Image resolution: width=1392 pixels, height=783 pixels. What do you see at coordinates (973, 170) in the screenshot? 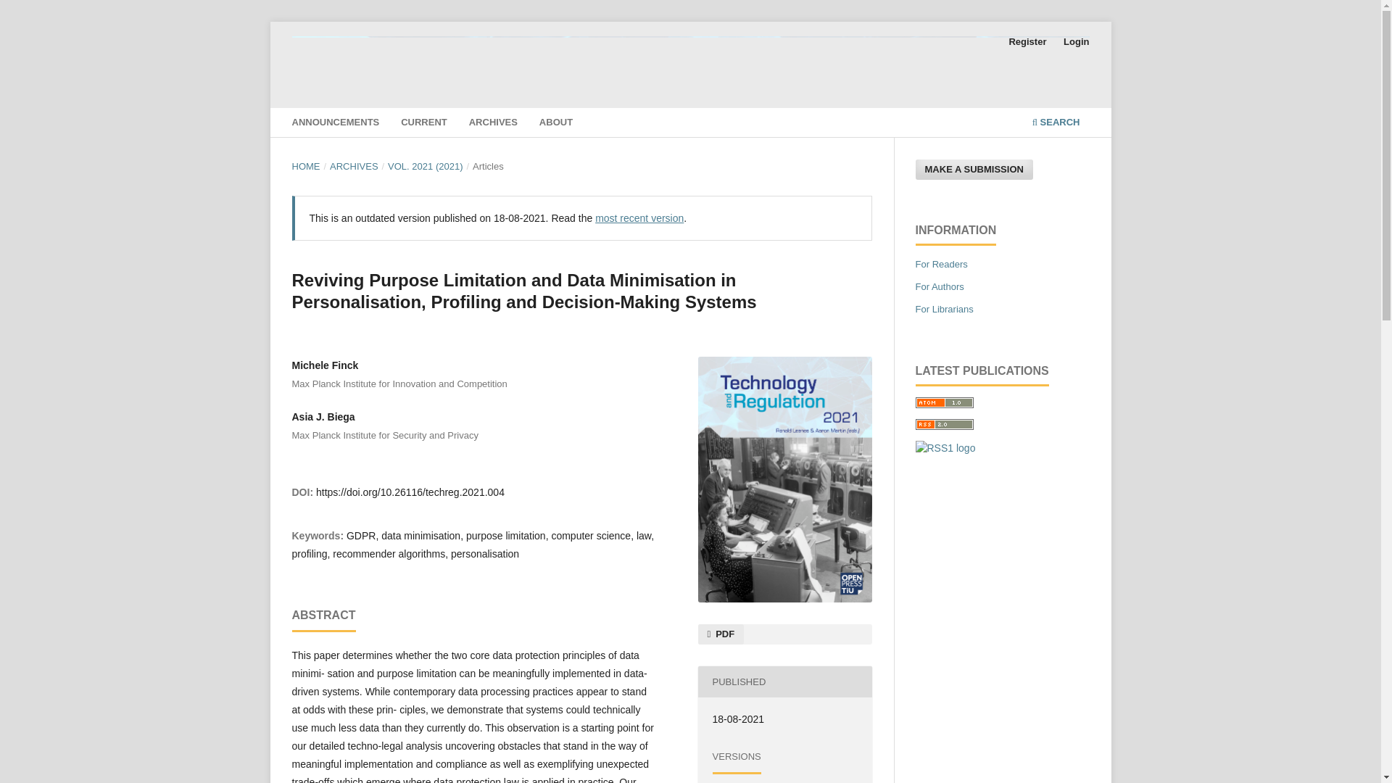
I see `MAKE A SUBMISSION` at bounding box center [973, 170].